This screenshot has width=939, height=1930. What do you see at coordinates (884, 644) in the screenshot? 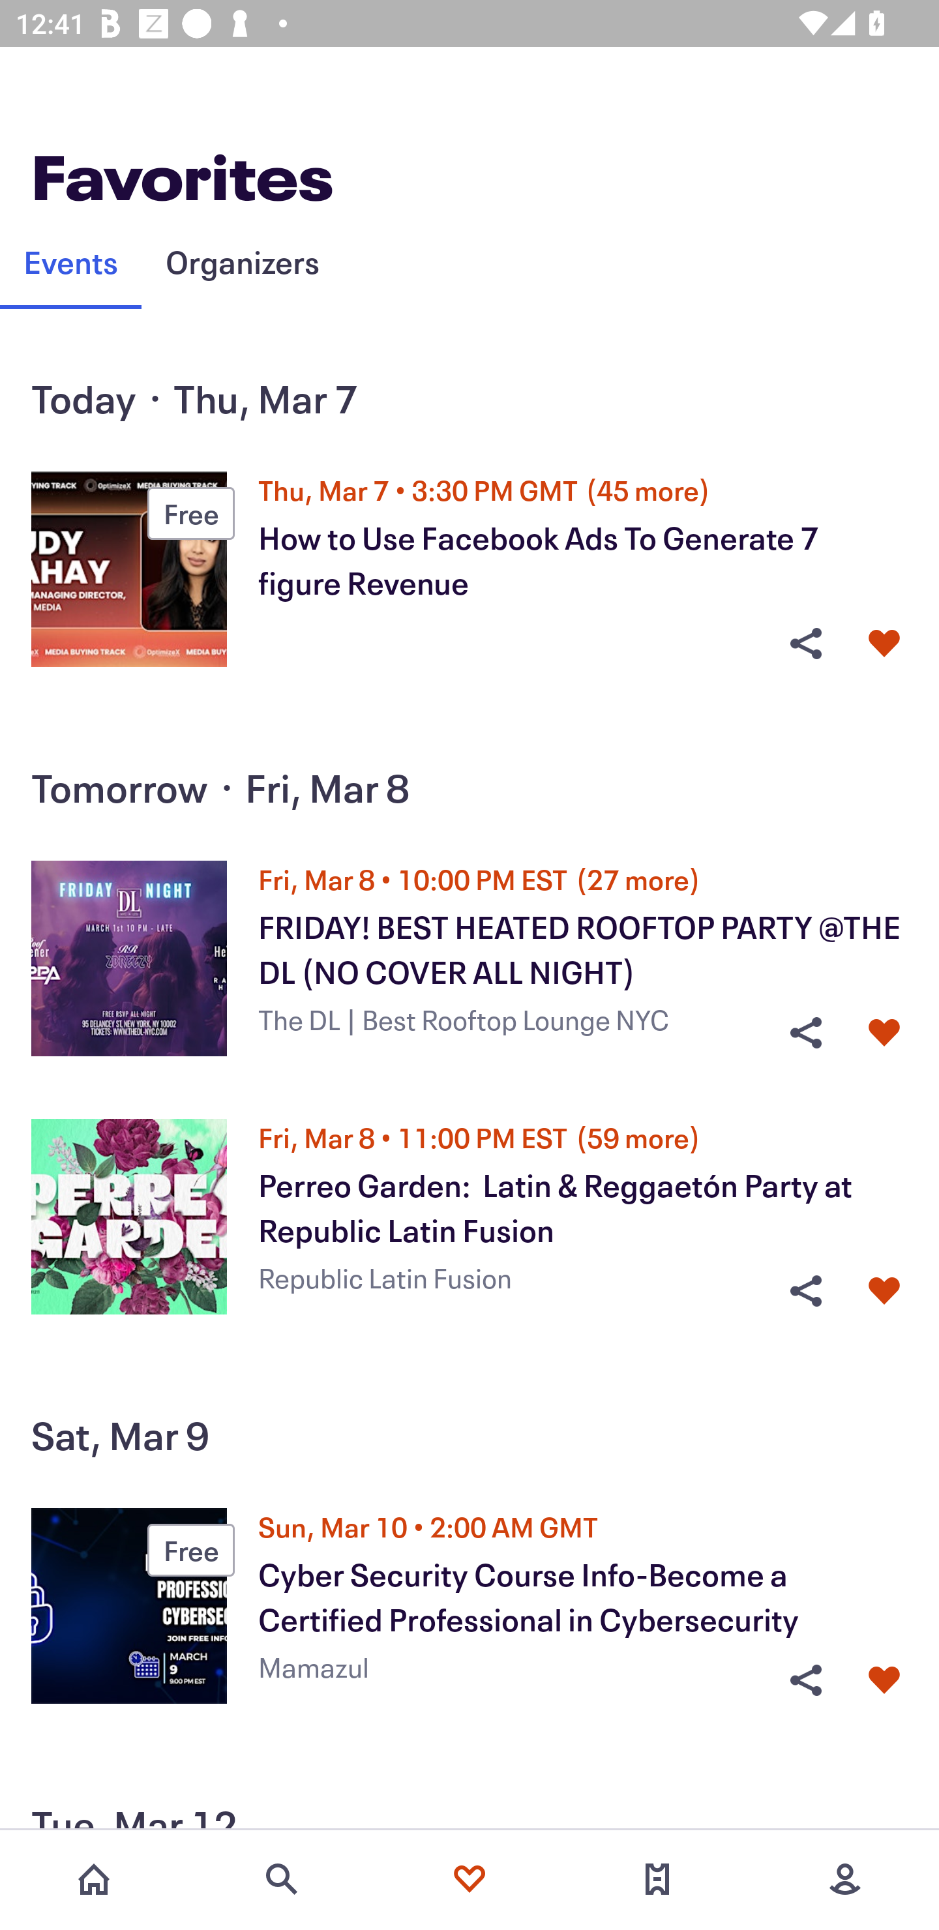
I see `Unlike event` at bounding box center [884, 644].